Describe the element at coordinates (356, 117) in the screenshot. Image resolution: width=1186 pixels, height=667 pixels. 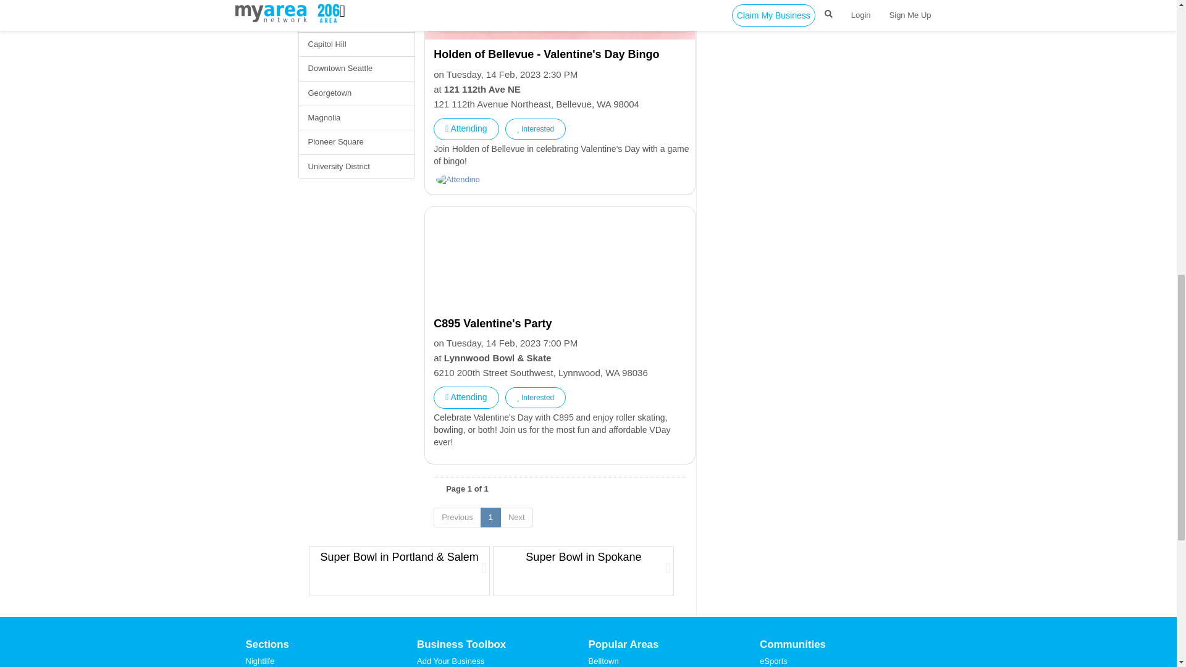
I see `Magnolia` at that location.